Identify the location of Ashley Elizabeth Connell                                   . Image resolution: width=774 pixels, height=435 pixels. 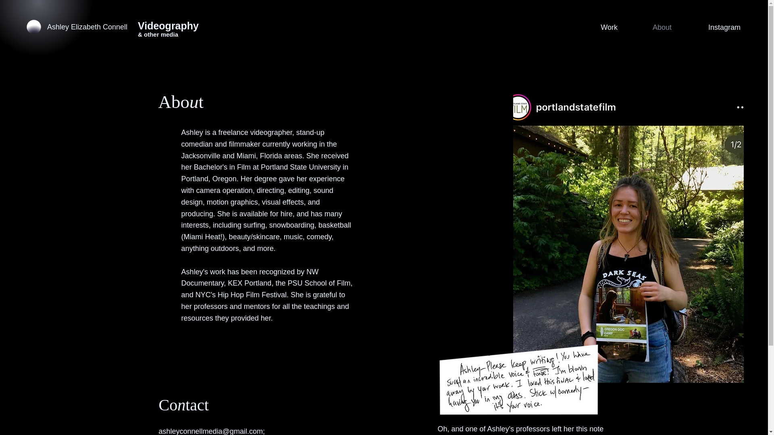
(123, 27).